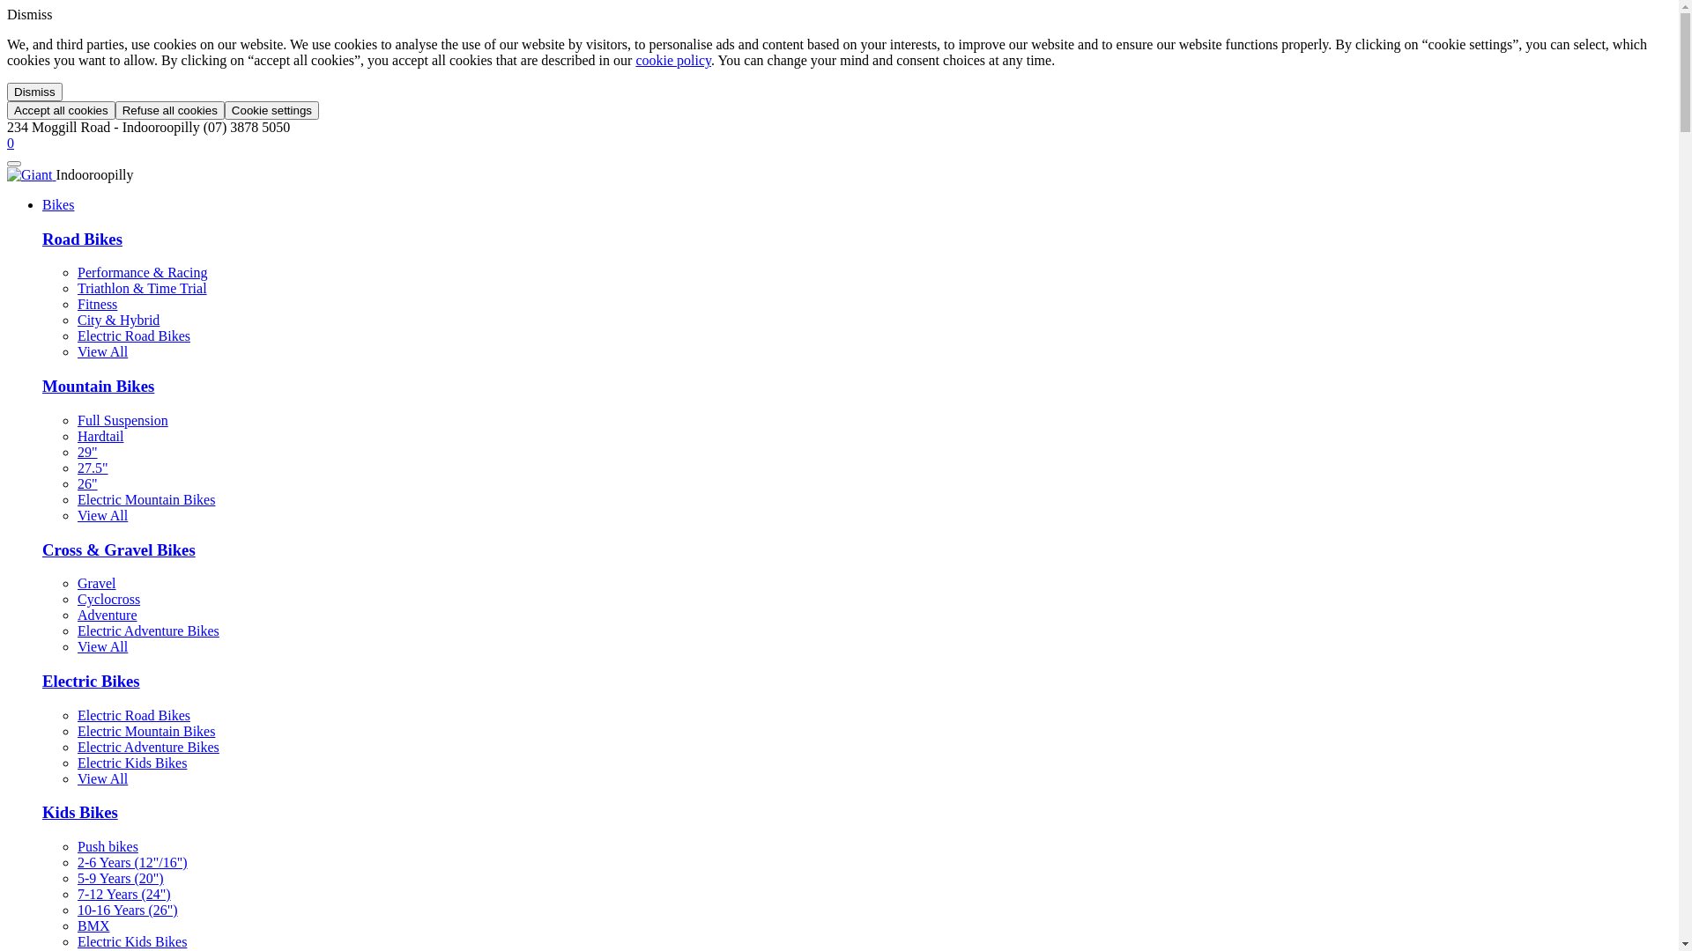 This screenshot has height=951, width=1692. Describe the element at coordinates (673, 60) in the screenshot. I see `cookie policy` at that location.